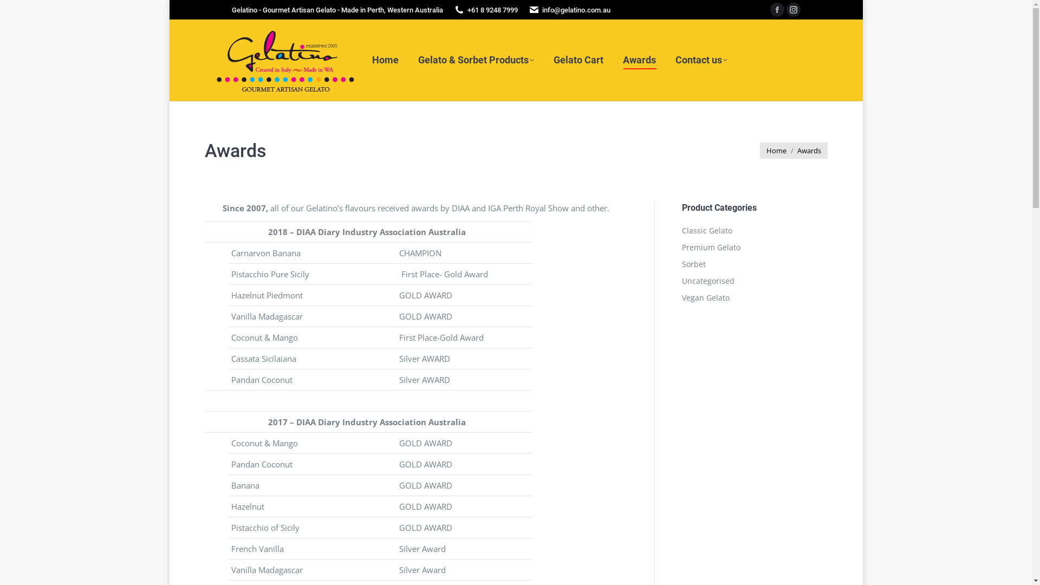 This screenshot has width=1040, height=585. I want to click on Premium Gelato, so click(711, 248).